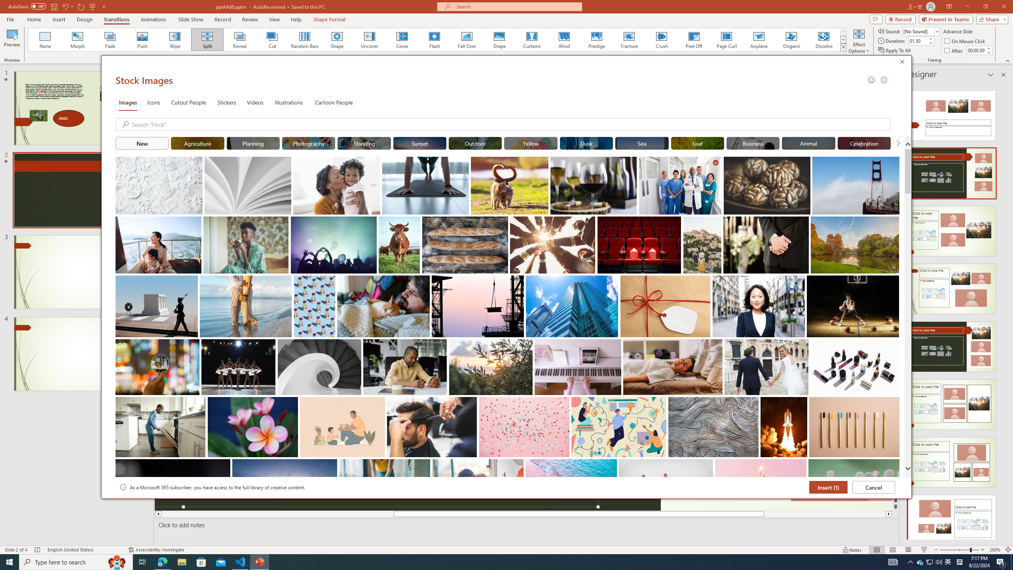 The height and width of the screenshot is (570, 1013). I want to click on Fracture, so click(629, 40).